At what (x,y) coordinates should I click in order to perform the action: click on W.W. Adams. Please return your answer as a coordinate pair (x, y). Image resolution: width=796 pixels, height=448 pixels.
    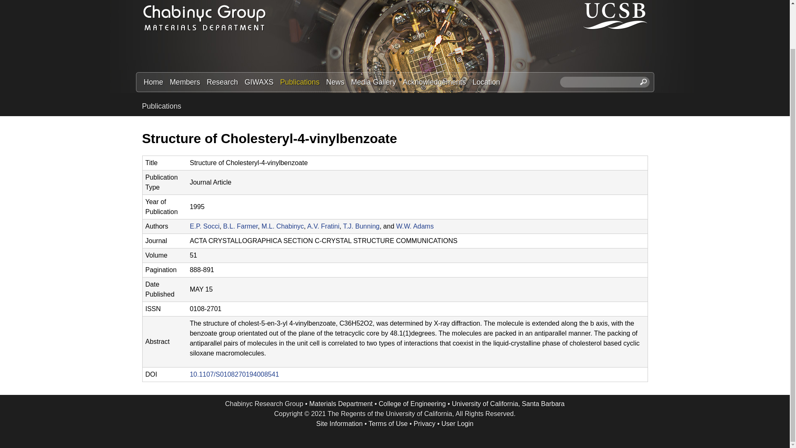
    Looking at the image, I should click on (415, 226).